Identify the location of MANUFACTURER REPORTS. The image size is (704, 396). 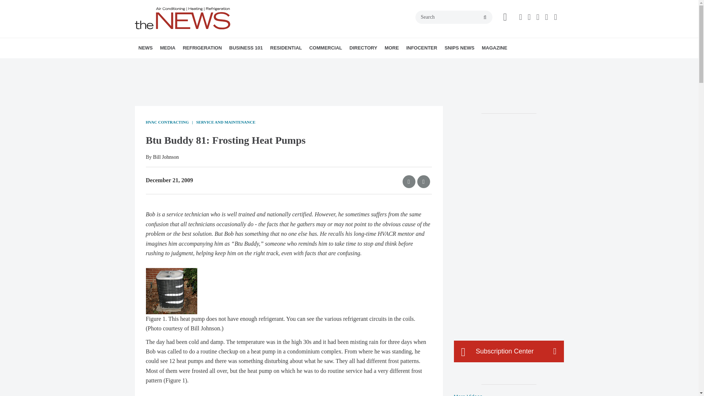
(187, 64).